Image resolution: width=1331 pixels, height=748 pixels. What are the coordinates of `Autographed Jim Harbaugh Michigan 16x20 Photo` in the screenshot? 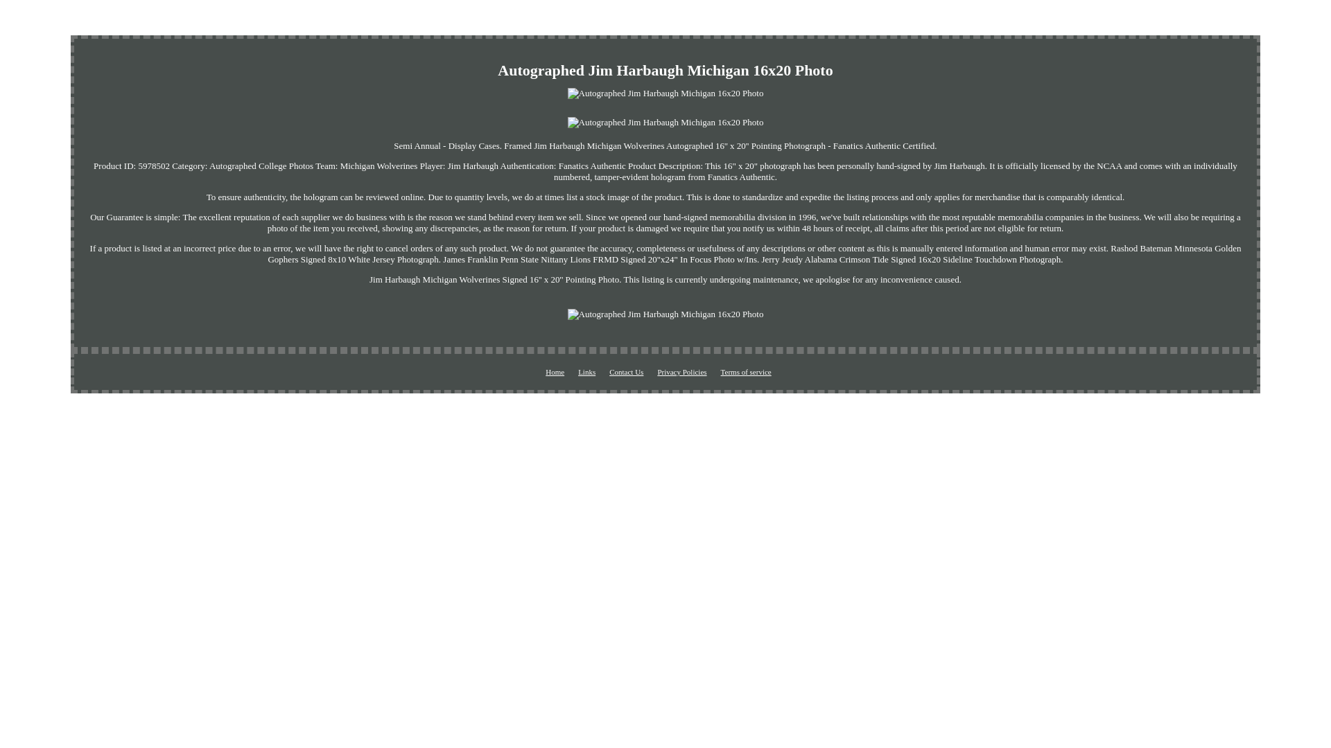 It's located at (665, 314).